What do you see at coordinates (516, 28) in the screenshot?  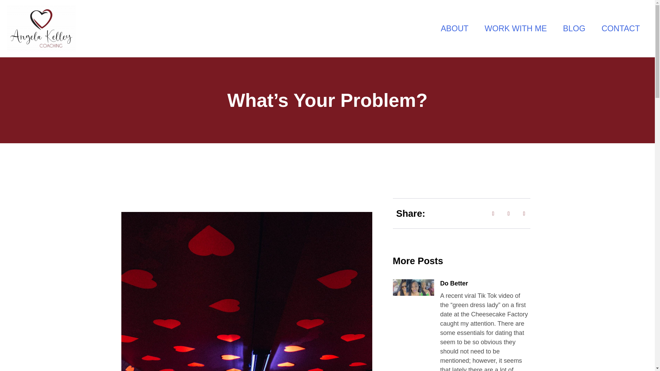 I see `WORK WITH ME` at bounding box center [516, 28].